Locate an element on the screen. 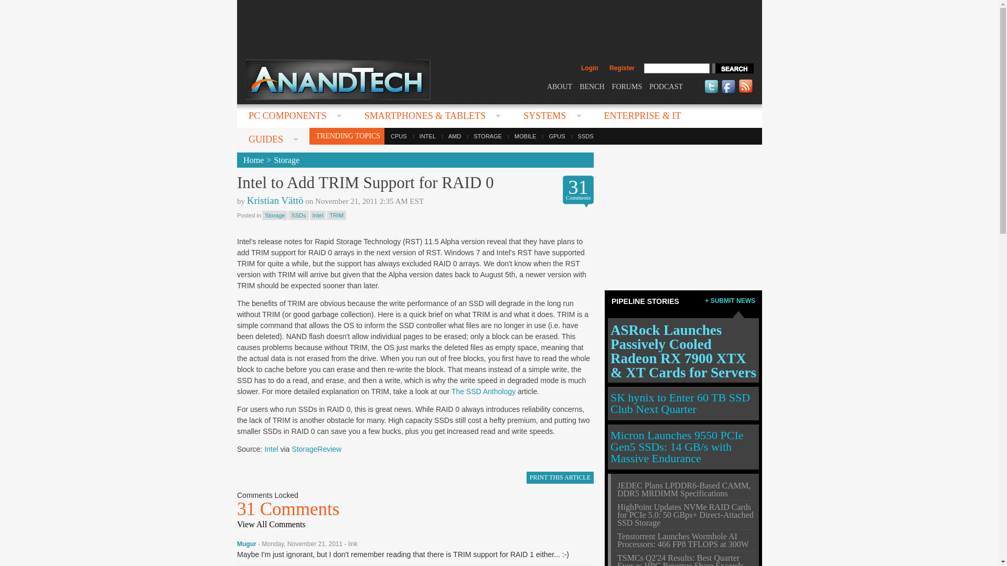 This screenshot has width=1007, height=566. FORUMS is located at coordinates (627, 86).